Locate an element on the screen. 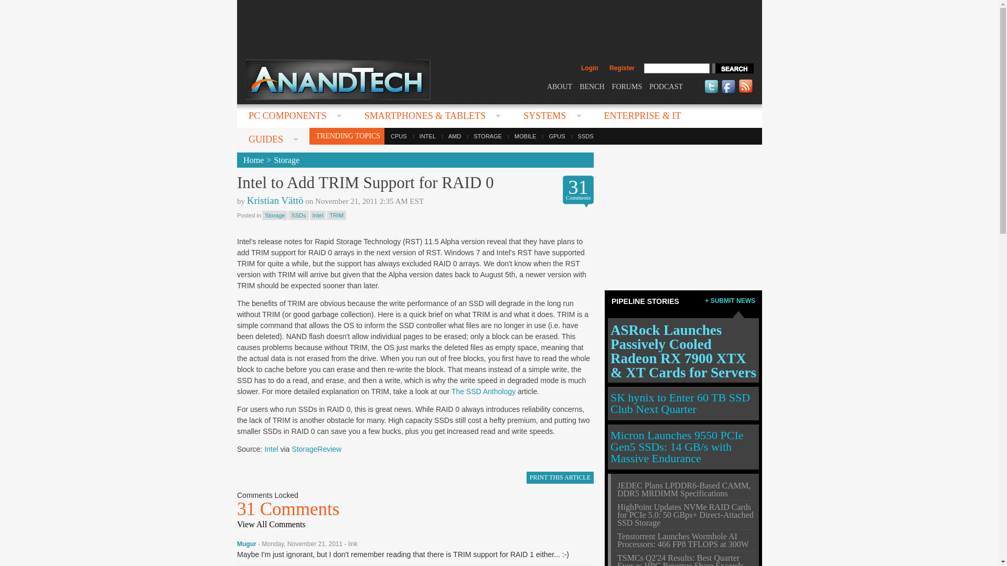 This screenshot has width=1007, height=566. FORUMS is located at coordinates (627, 86).